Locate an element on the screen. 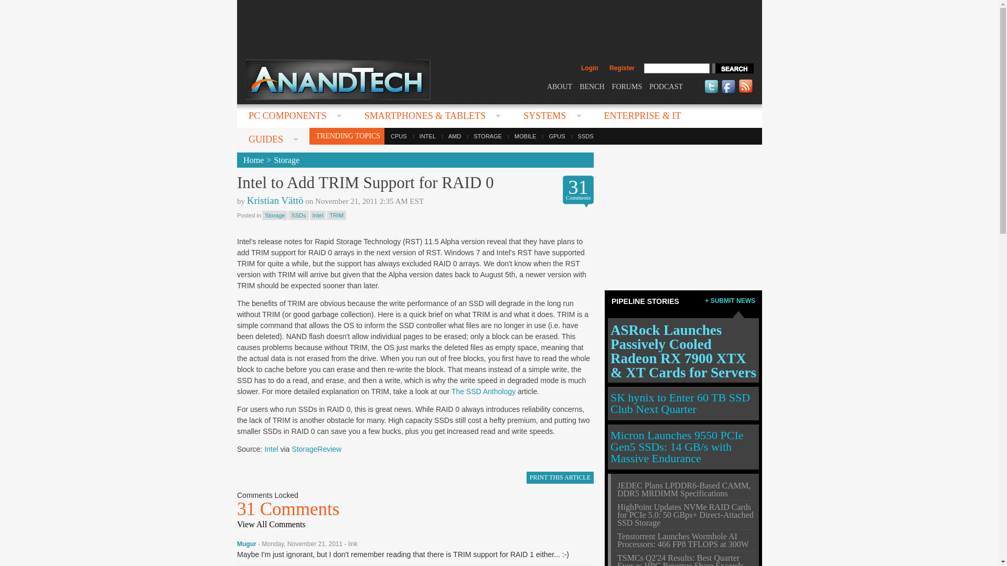 This screenshot has width=1007, height=566. FORUMS is located at coordinates (627, 86).